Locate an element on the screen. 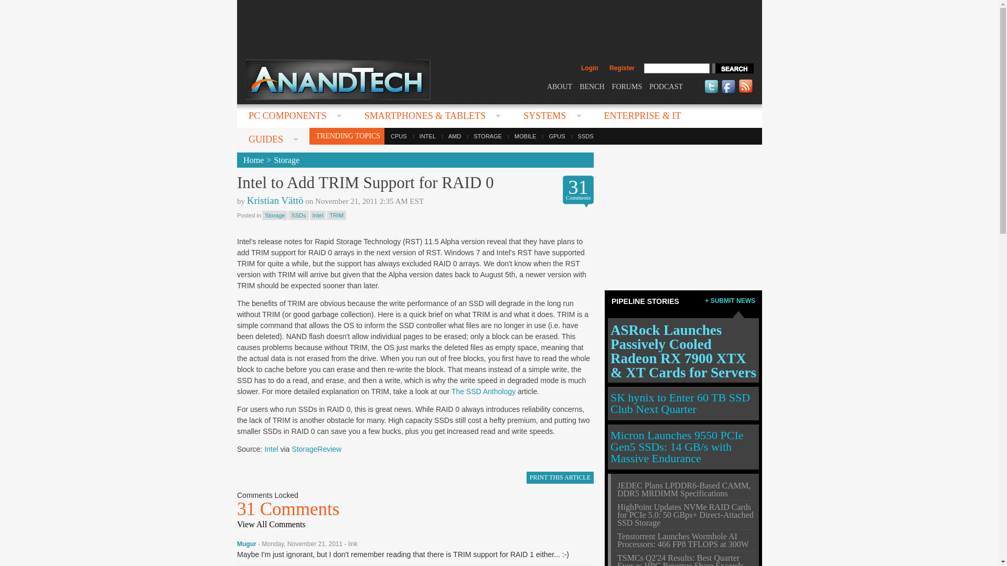 This screenshot has width=1007, height=566. FORUMS is located at coordinates (627, 86).